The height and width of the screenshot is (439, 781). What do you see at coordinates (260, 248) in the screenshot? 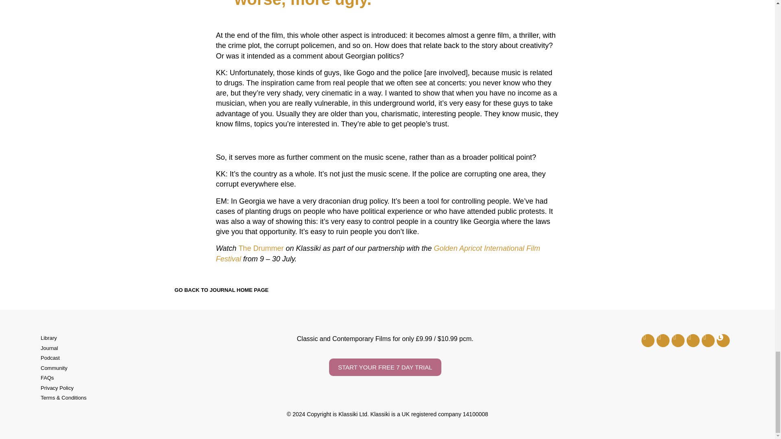
I see `The Drummer` at bounding box center [260, 248].